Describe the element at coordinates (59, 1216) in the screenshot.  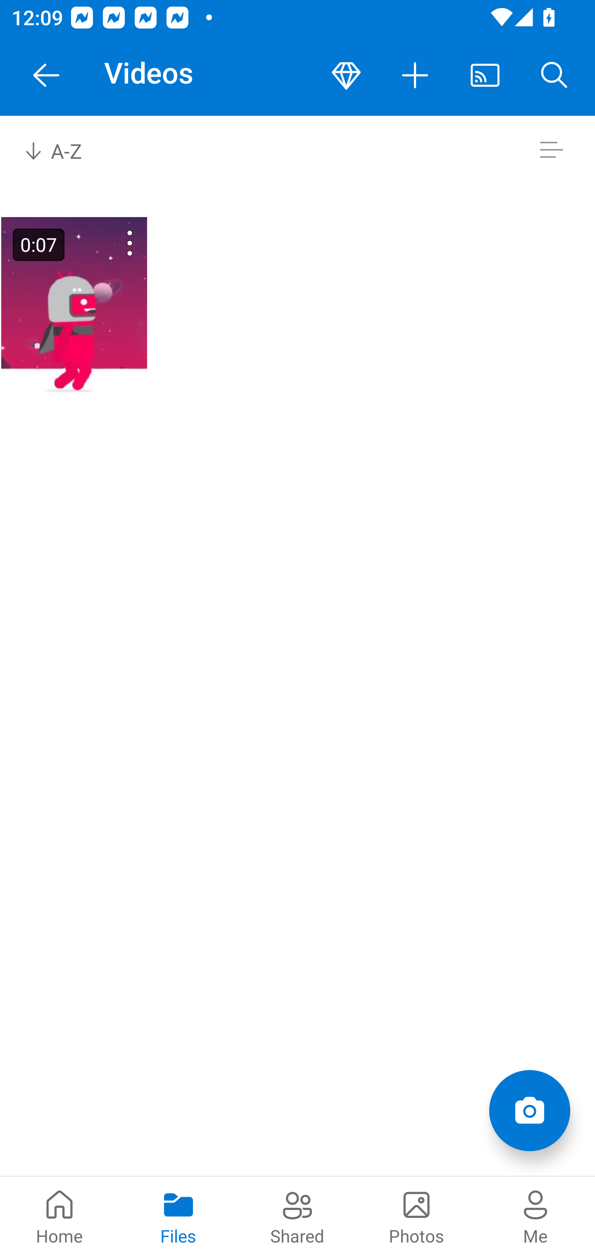
I see `Home pivot Home` at that location.